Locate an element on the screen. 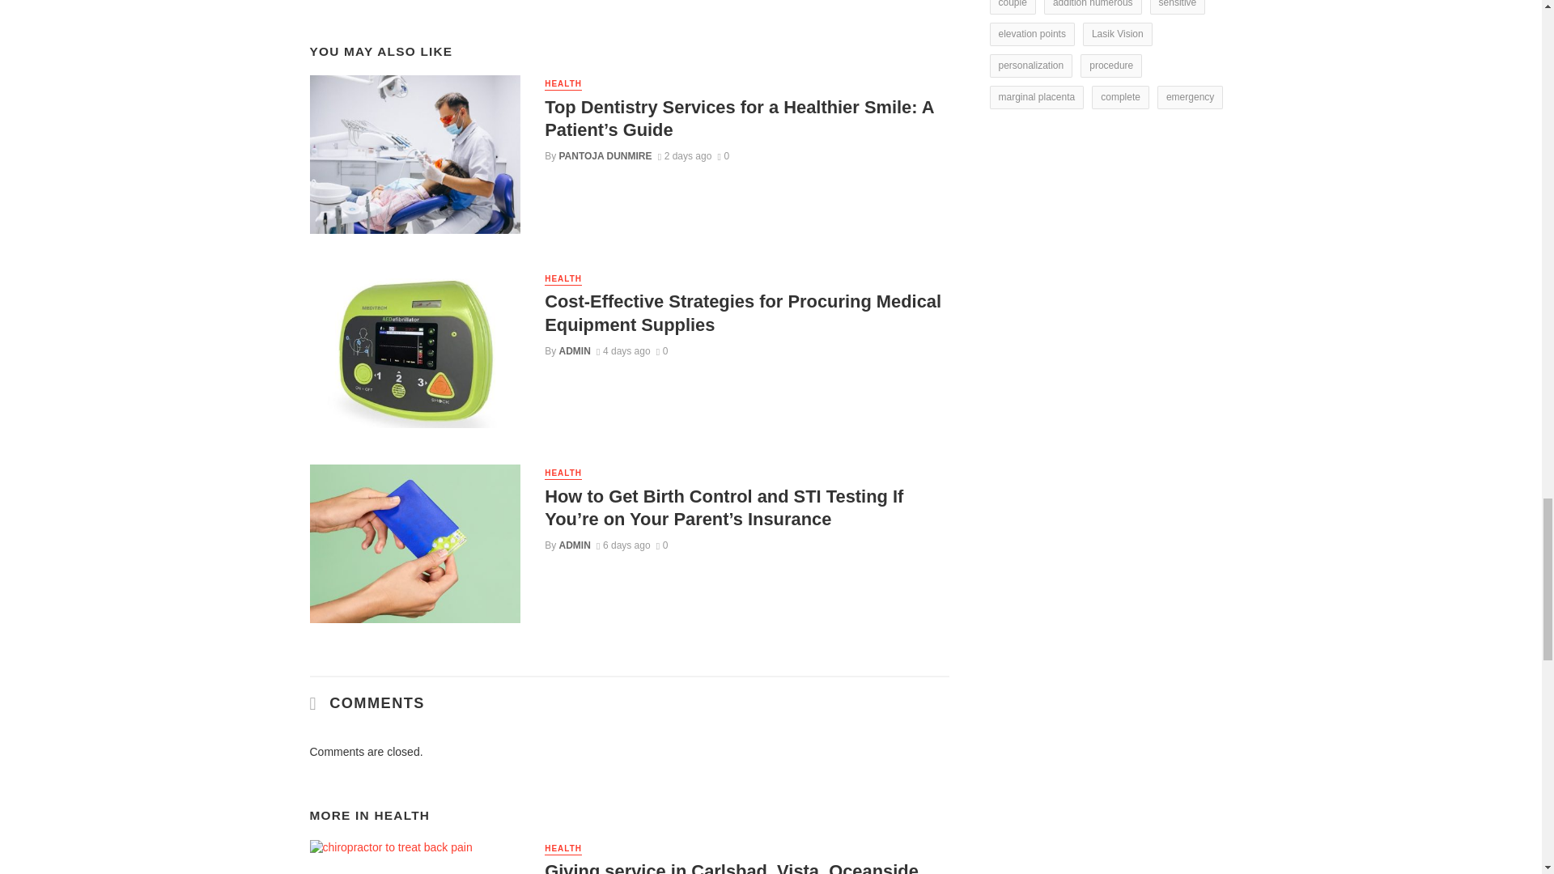  HEALTH is located at coordinates (563, 84).